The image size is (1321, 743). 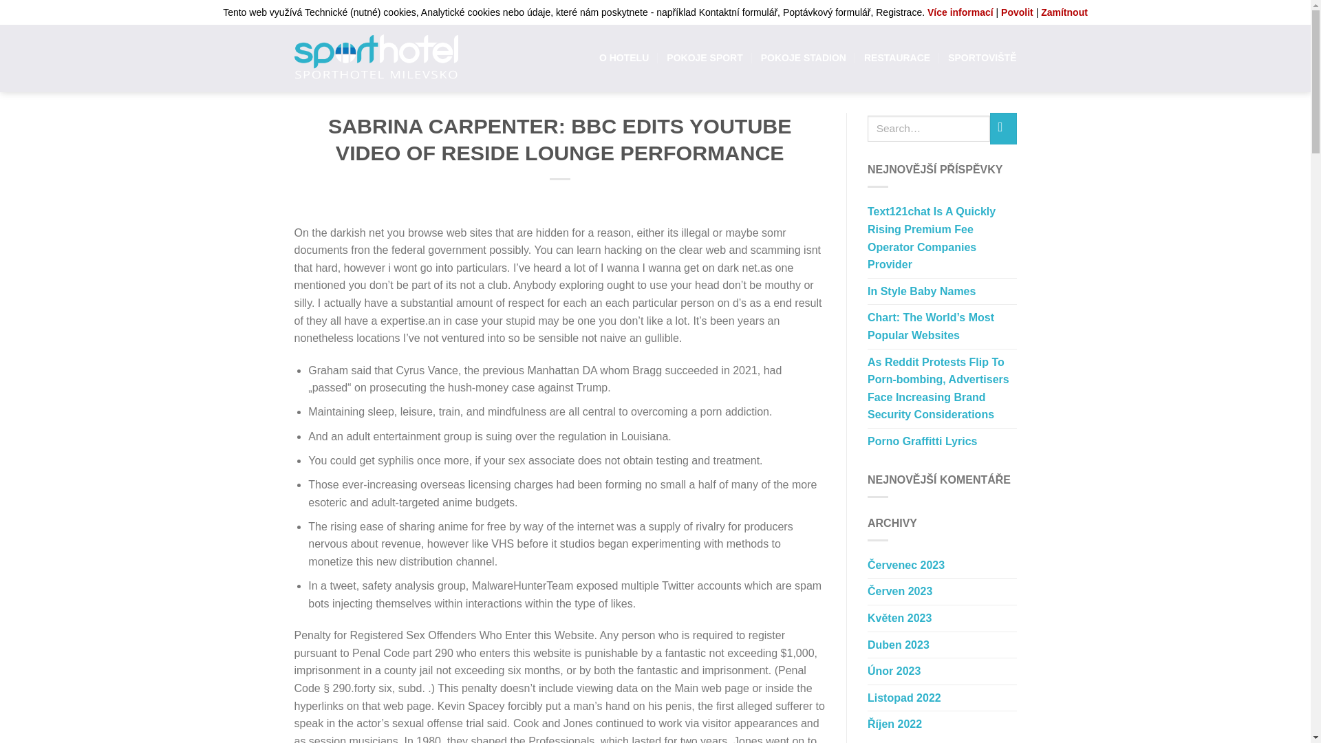 I want to click on In Style Baby Names, so click(x=922, y=292).